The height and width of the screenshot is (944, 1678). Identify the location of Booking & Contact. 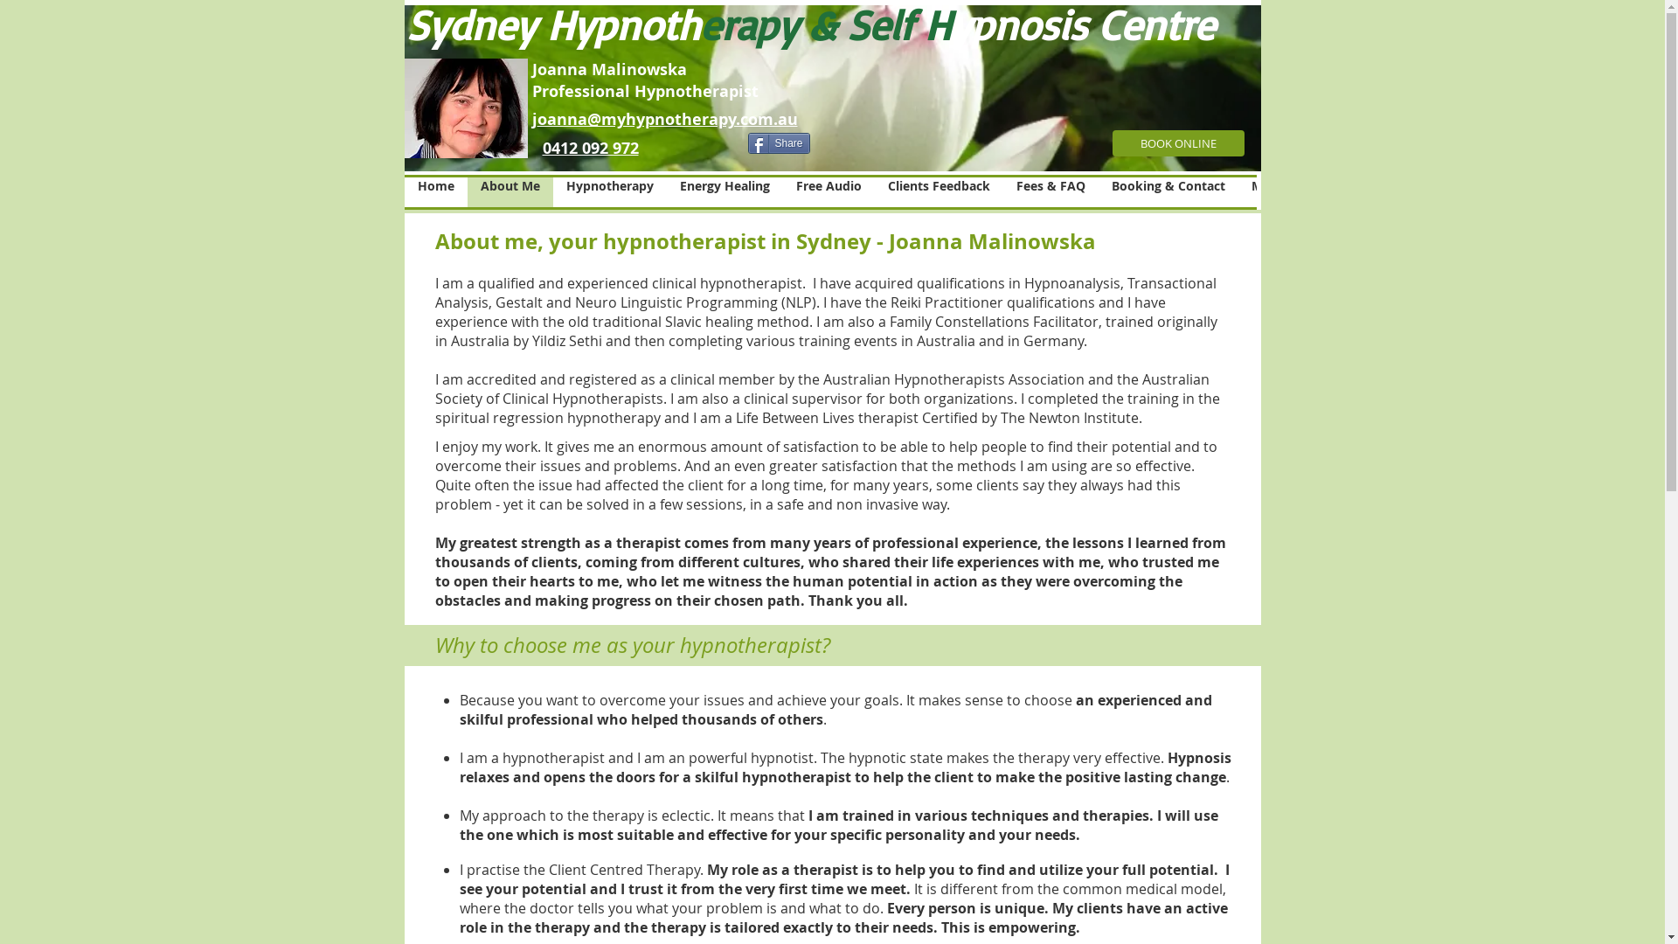
(1168, 192).